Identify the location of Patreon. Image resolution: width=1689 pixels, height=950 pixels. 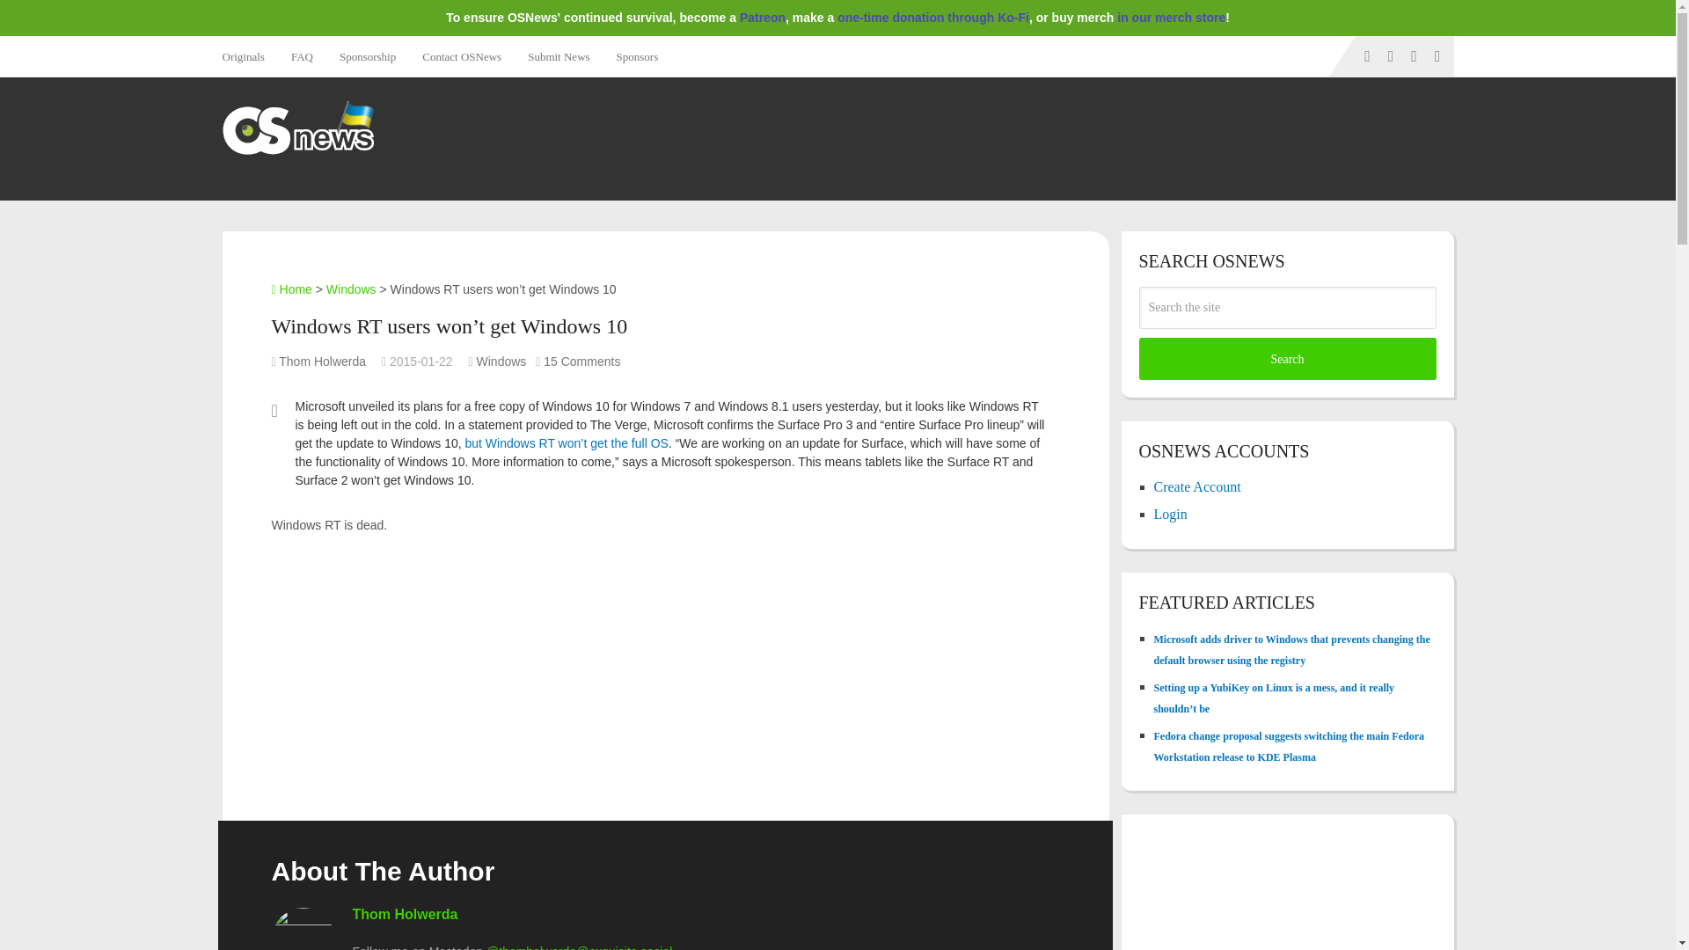
(762, 18).